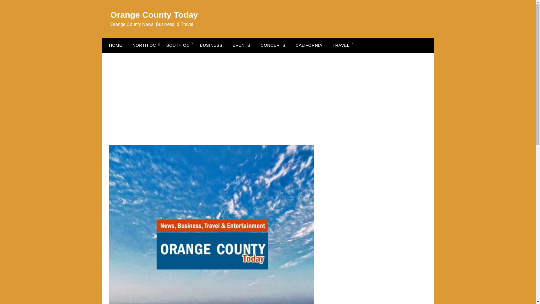 The width and height of the screenshot is (540, 304). Describe the element at coordinates (114, 45) in the screenshot. I see `HOME` at that location.